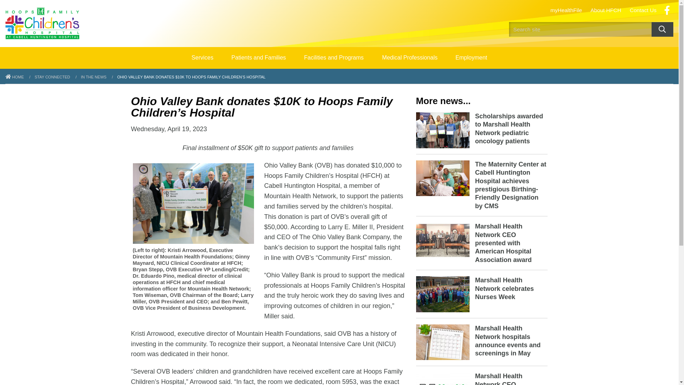 The height and width of the screenshot is (385, 684). Describe the element at coordinates (643, 10) in the screenshot. I see `Contact Us` at that location.